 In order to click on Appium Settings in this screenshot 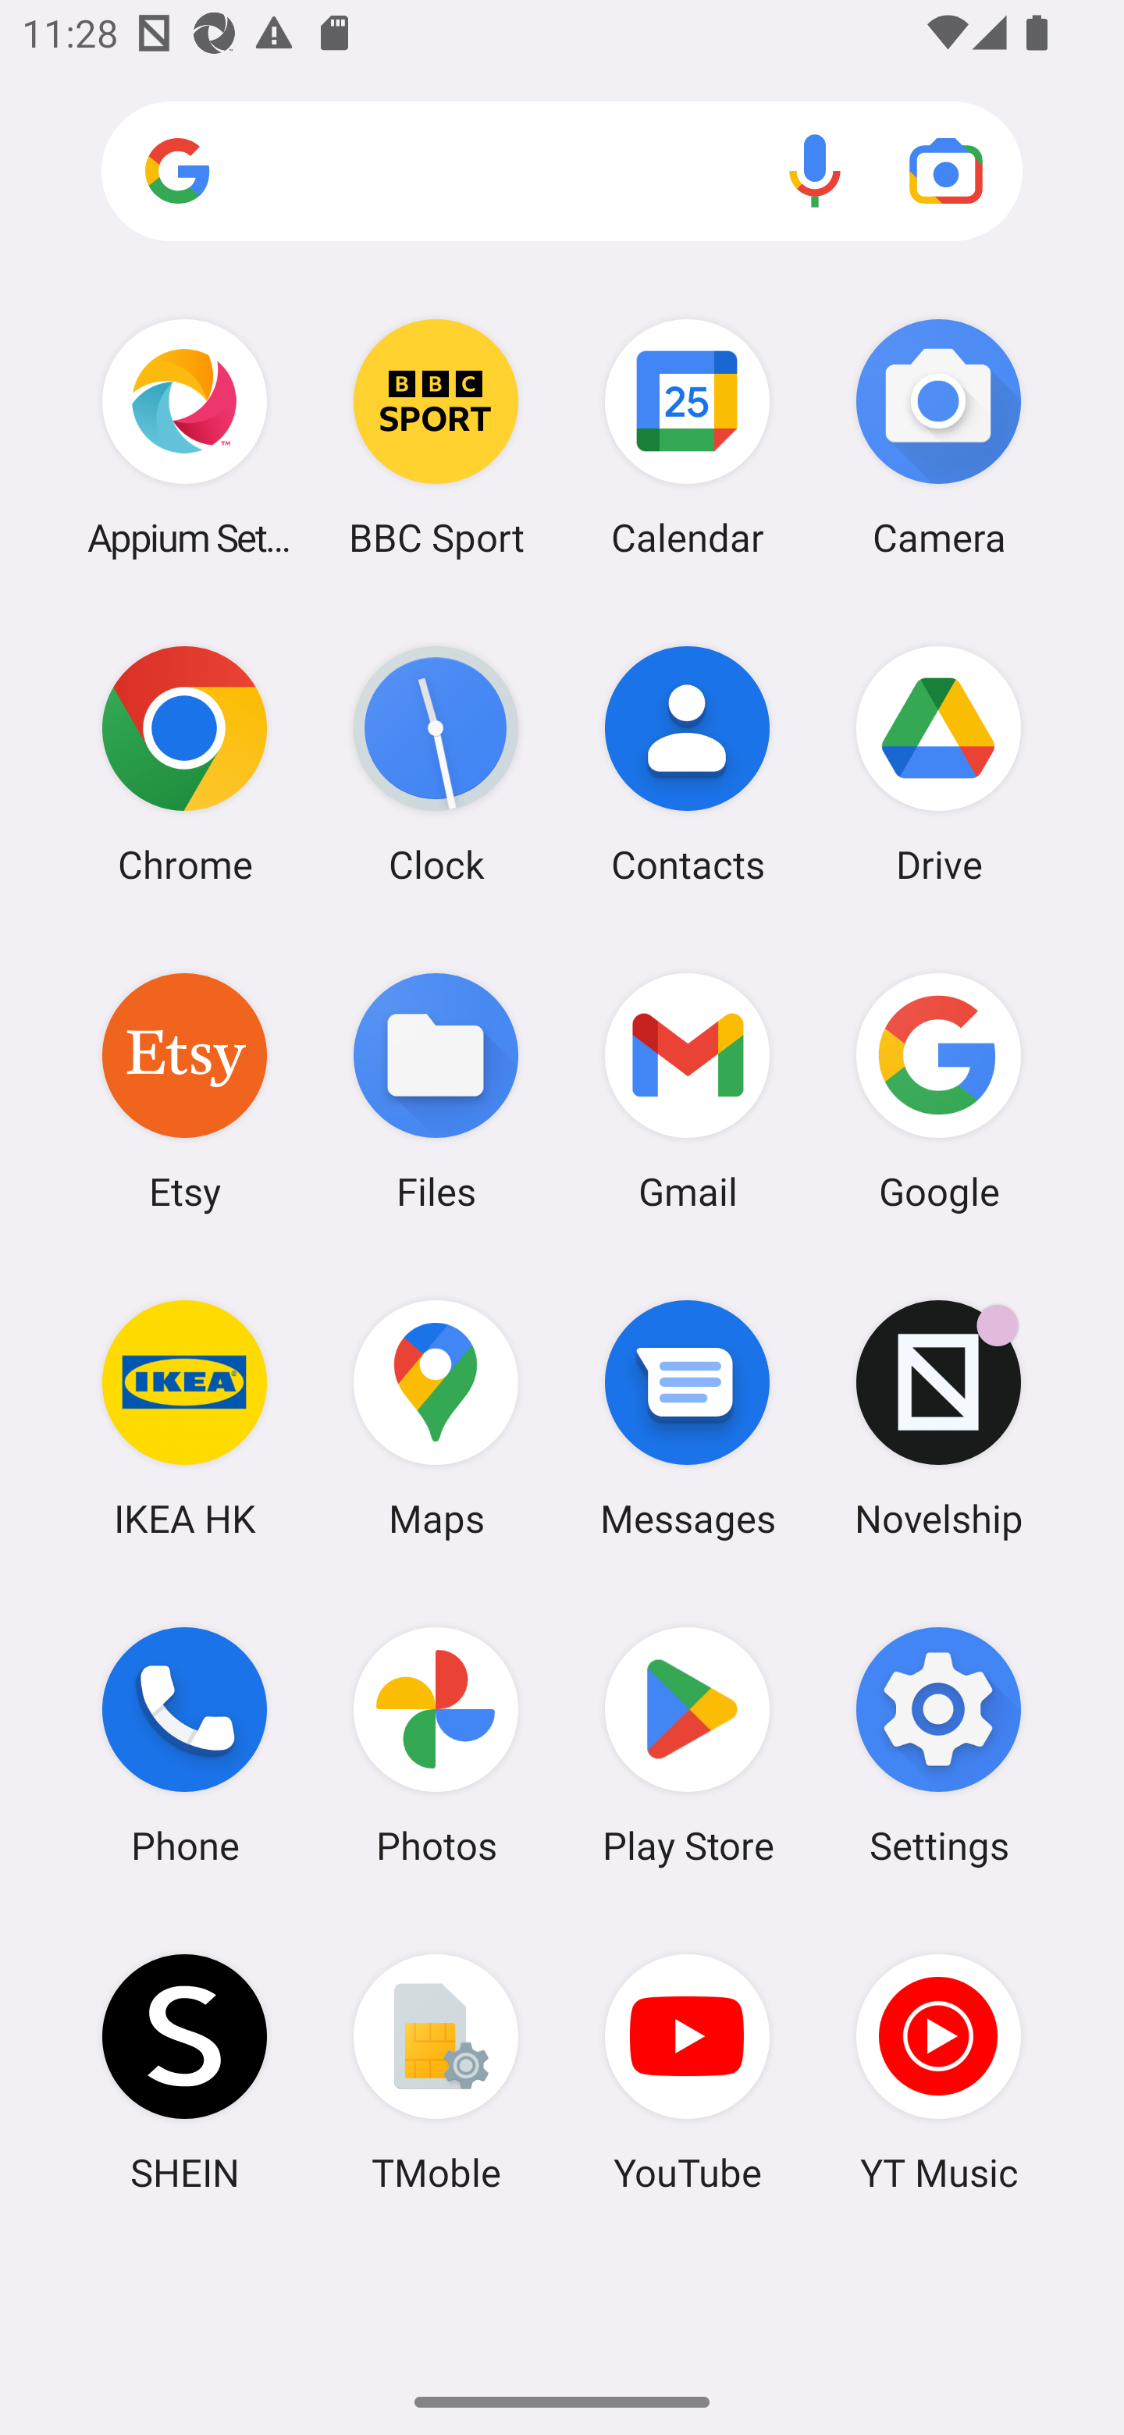, I will do `click(184, 437)`.